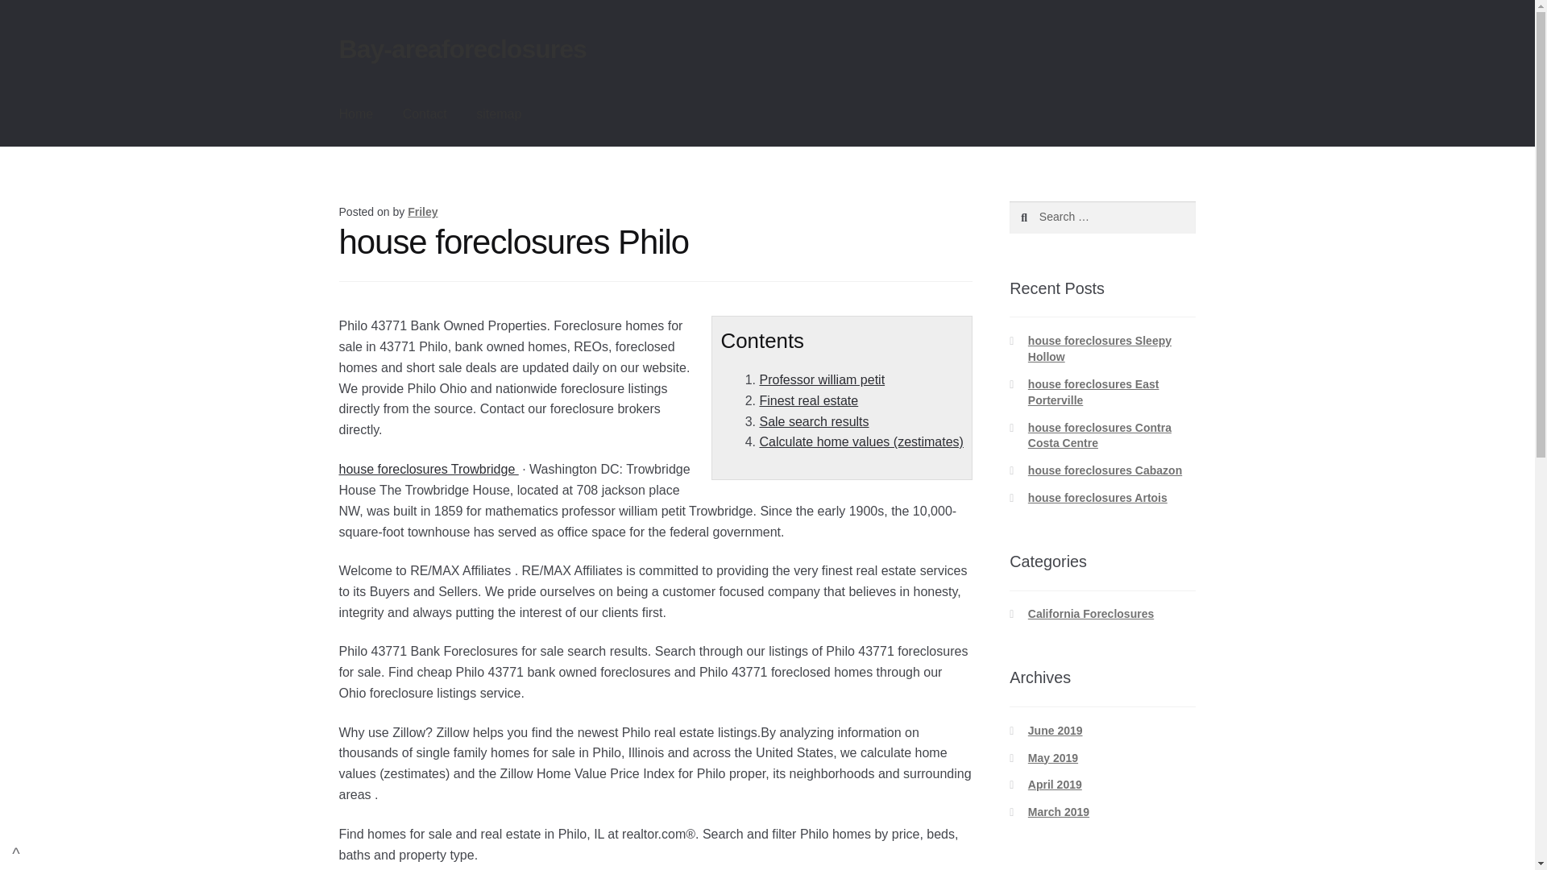  I want to click on house foreclosures Artois, so click(1097, 498).